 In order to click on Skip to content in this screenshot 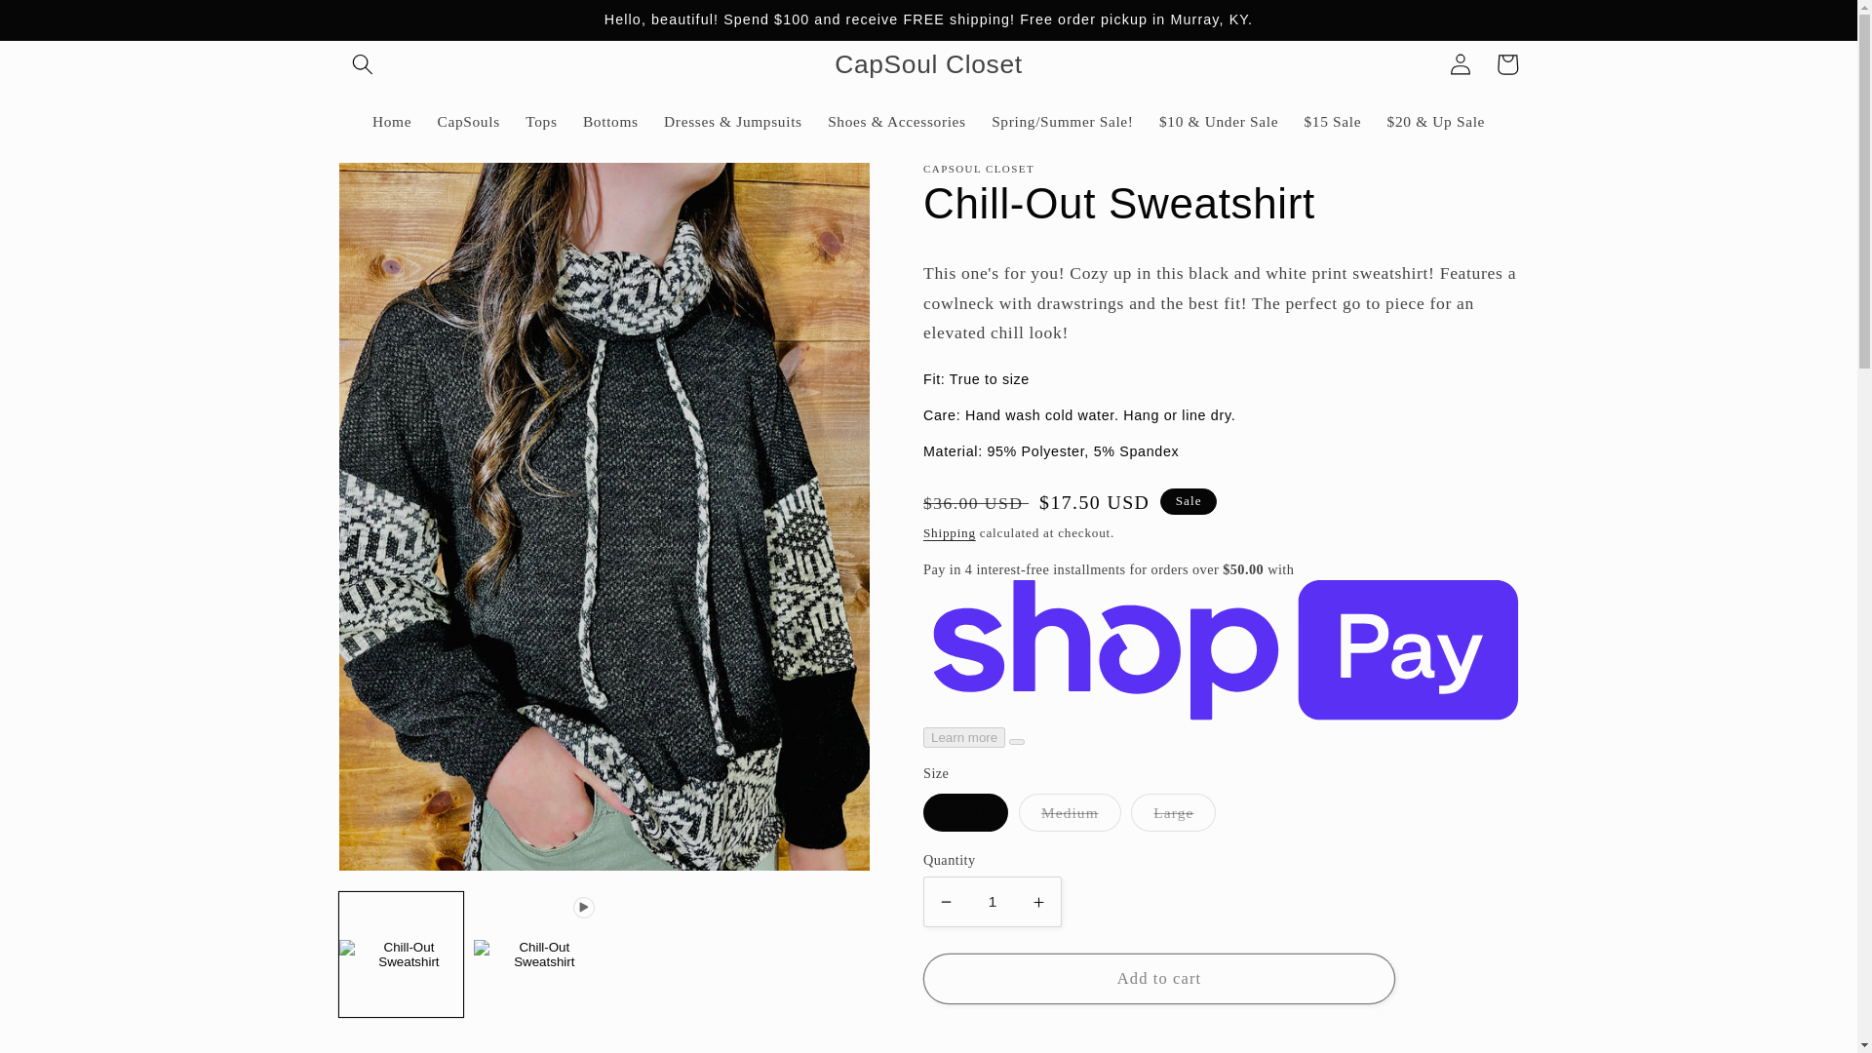, I will do `click(64, 24)`.